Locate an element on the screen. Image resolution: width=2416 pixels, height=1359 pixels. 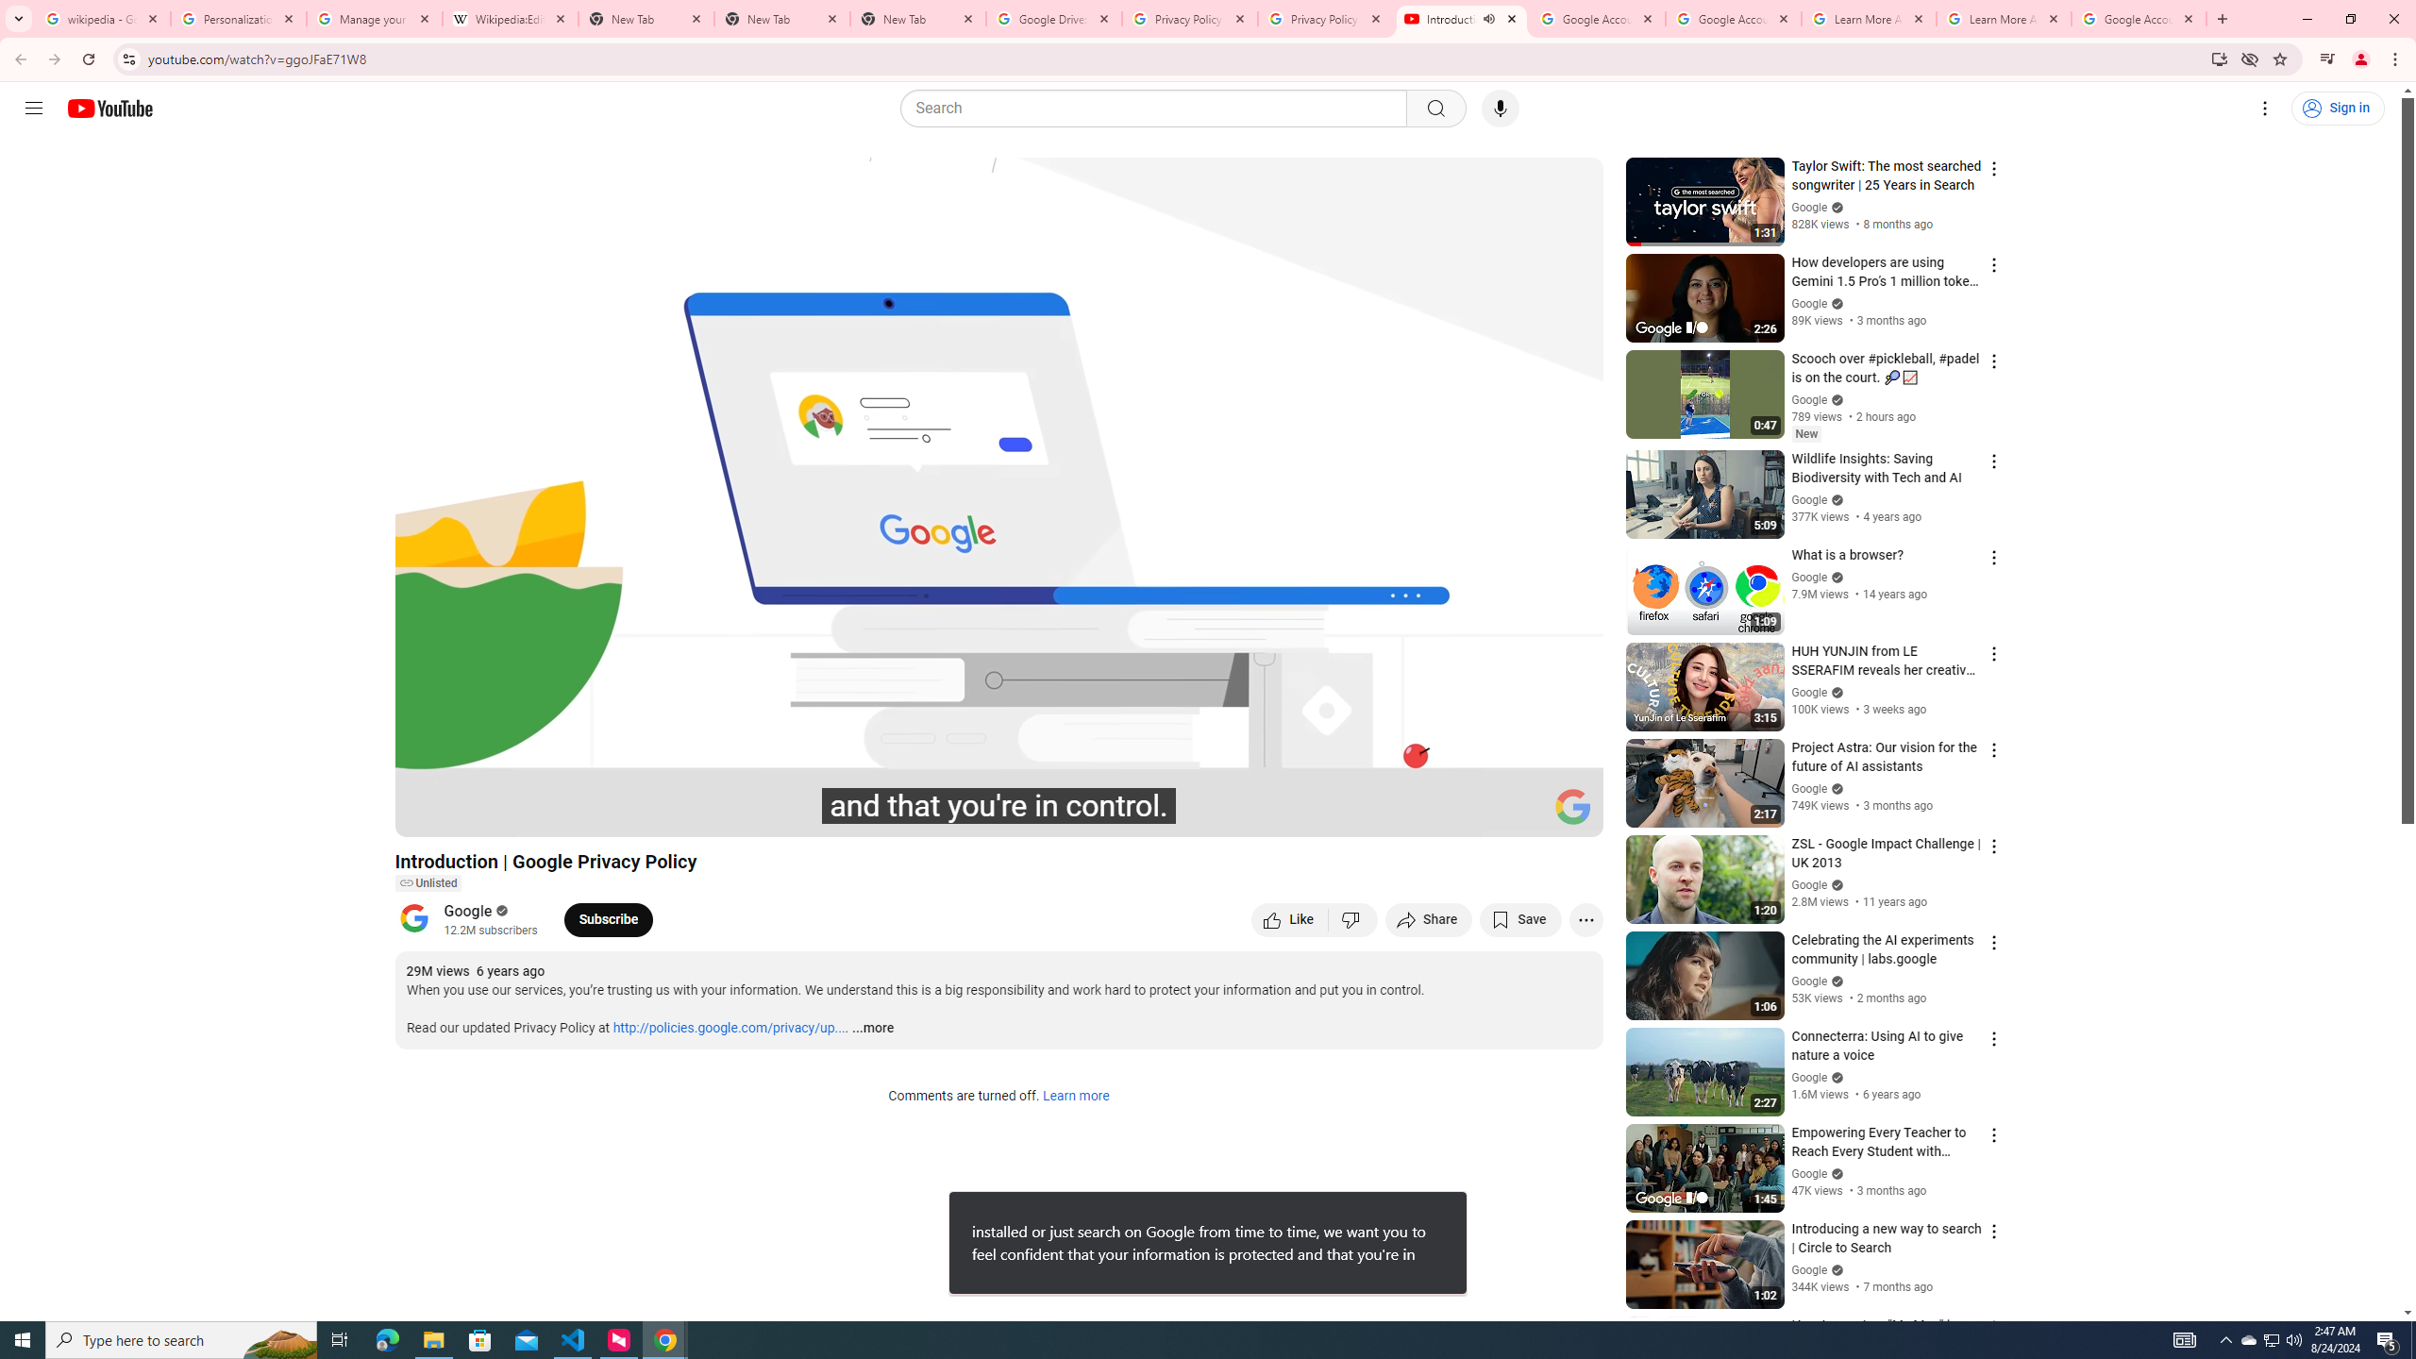
Next (SHIFT+n) is located at coordinates (472, 814).